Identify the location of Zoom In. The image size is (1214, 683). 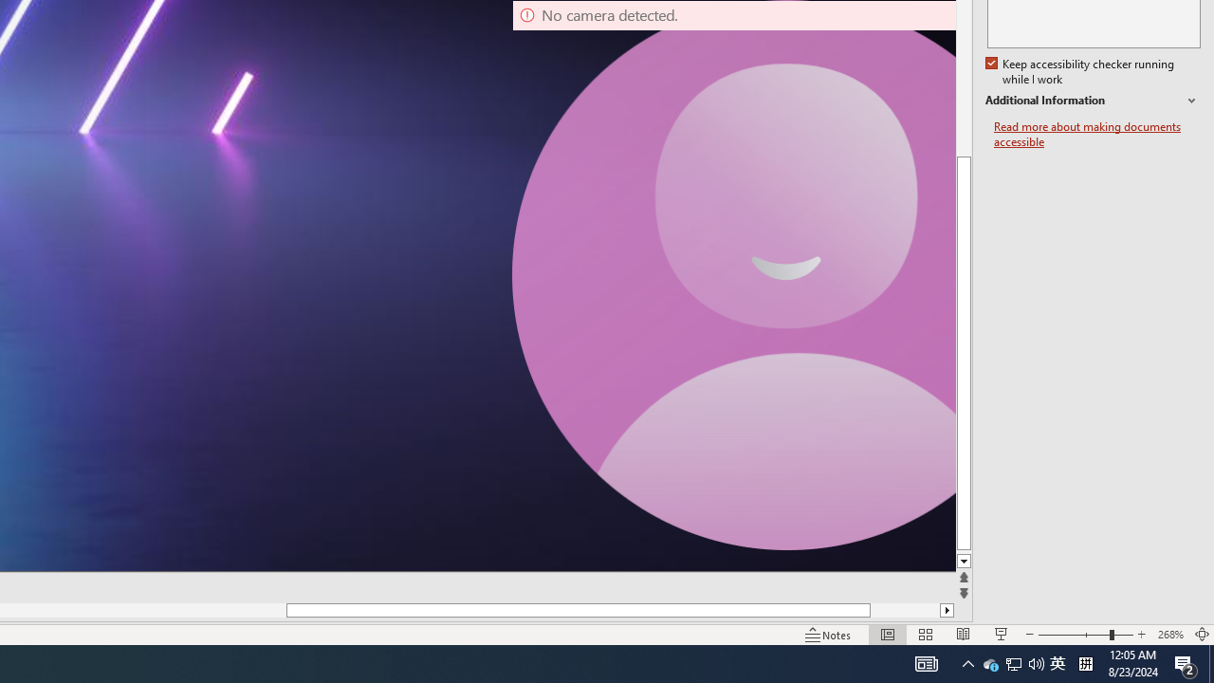
(1142, 634).